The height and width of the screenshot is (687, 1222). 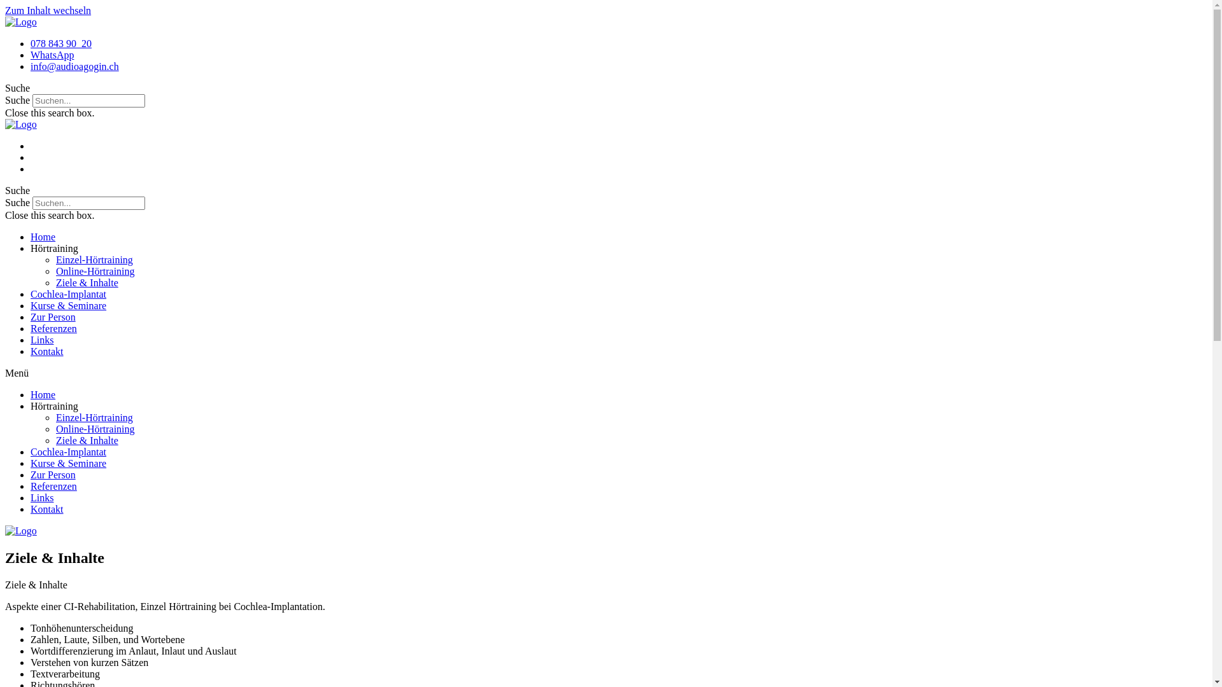 I want to click on Kontakt, so click(x=47, y=509).